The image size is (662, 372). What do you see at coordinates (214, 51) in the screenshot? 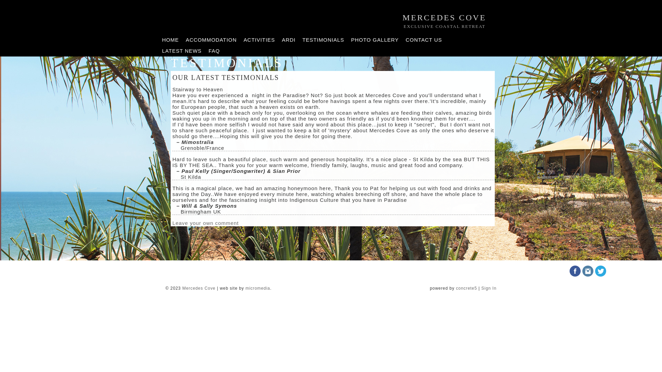
I see `FAQ` at bounding box center [214, 51].